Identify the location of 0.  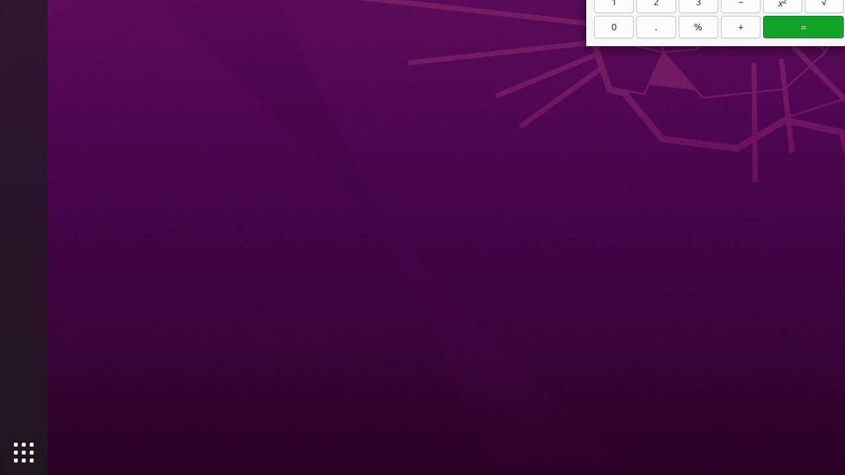
(614, 27).